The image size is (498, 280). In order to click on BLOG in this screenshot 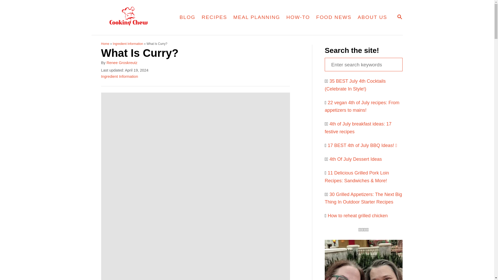, I will do `click(399, 17)`.